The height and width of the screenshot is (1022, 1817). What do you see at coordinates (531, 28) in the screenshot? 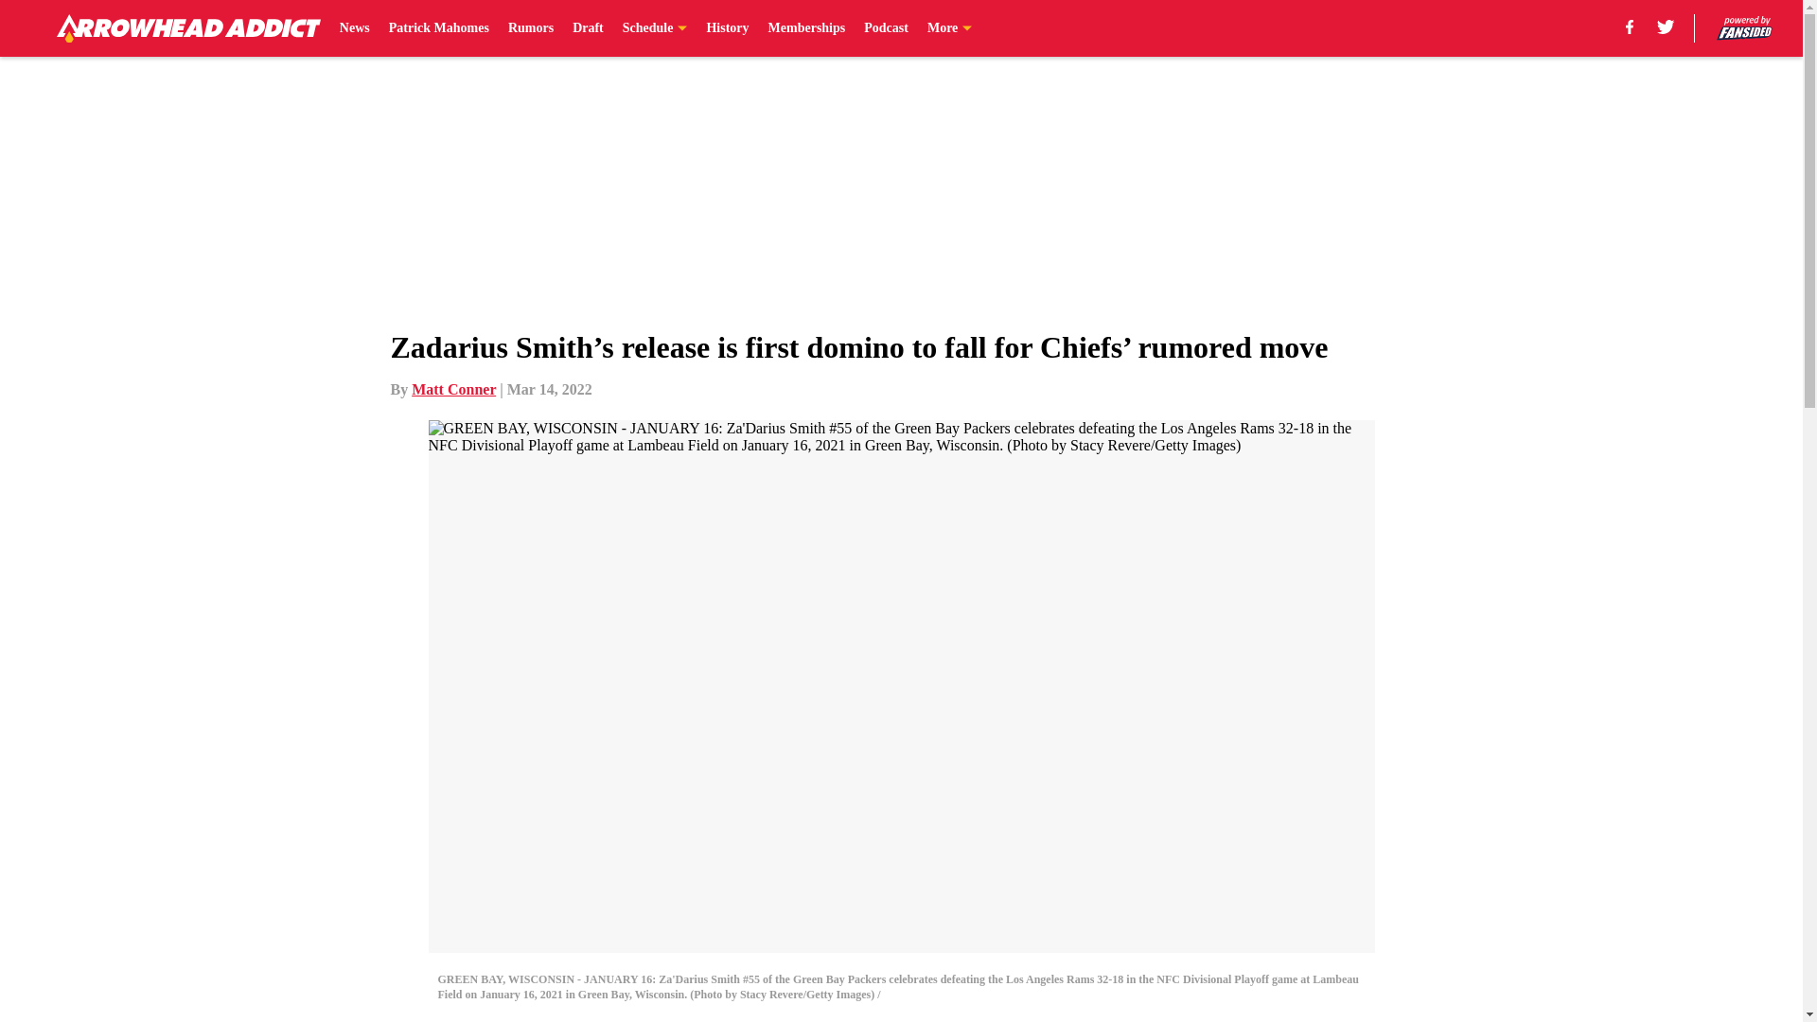
I see `Rumors` at bounding box center [531, 28].